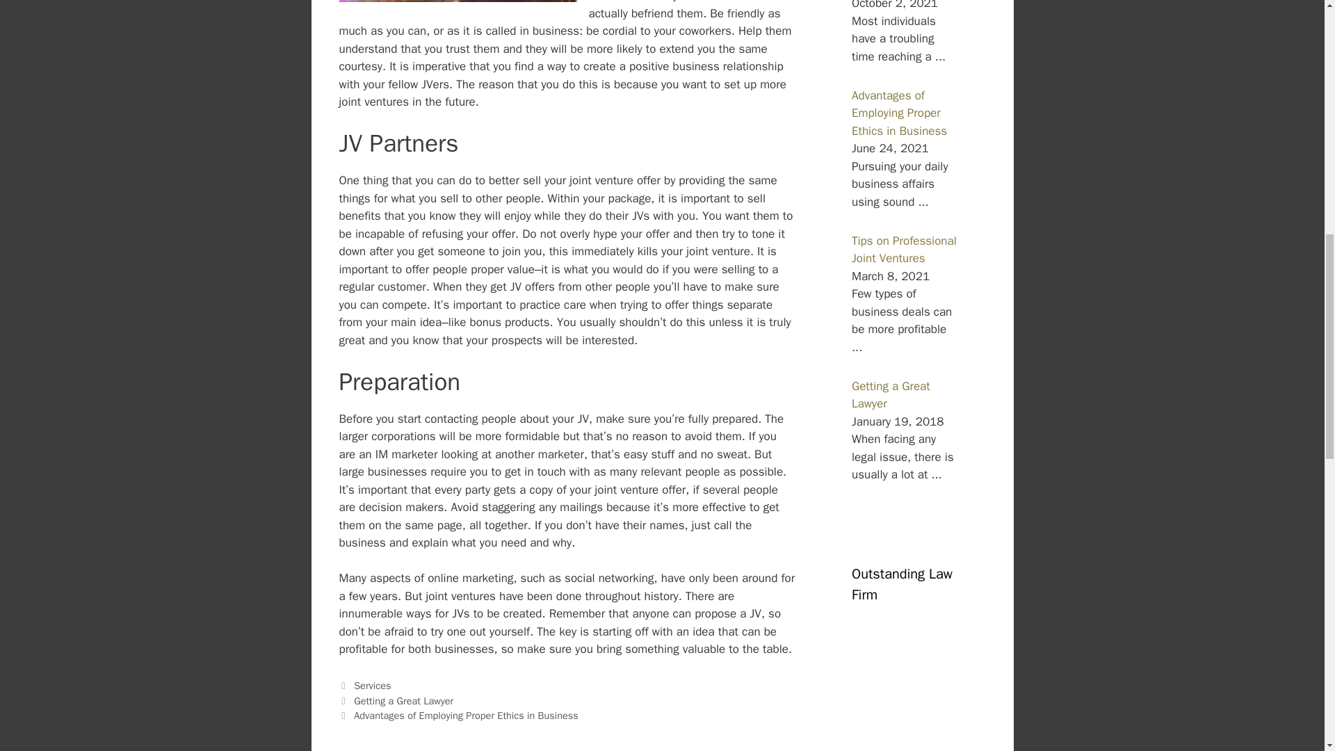 The height and width of the screenshot is (751, 1335). Describe the element at coordinates (891, 395) in the screenshot. I see `Getting a Great Lawyer` at that location.